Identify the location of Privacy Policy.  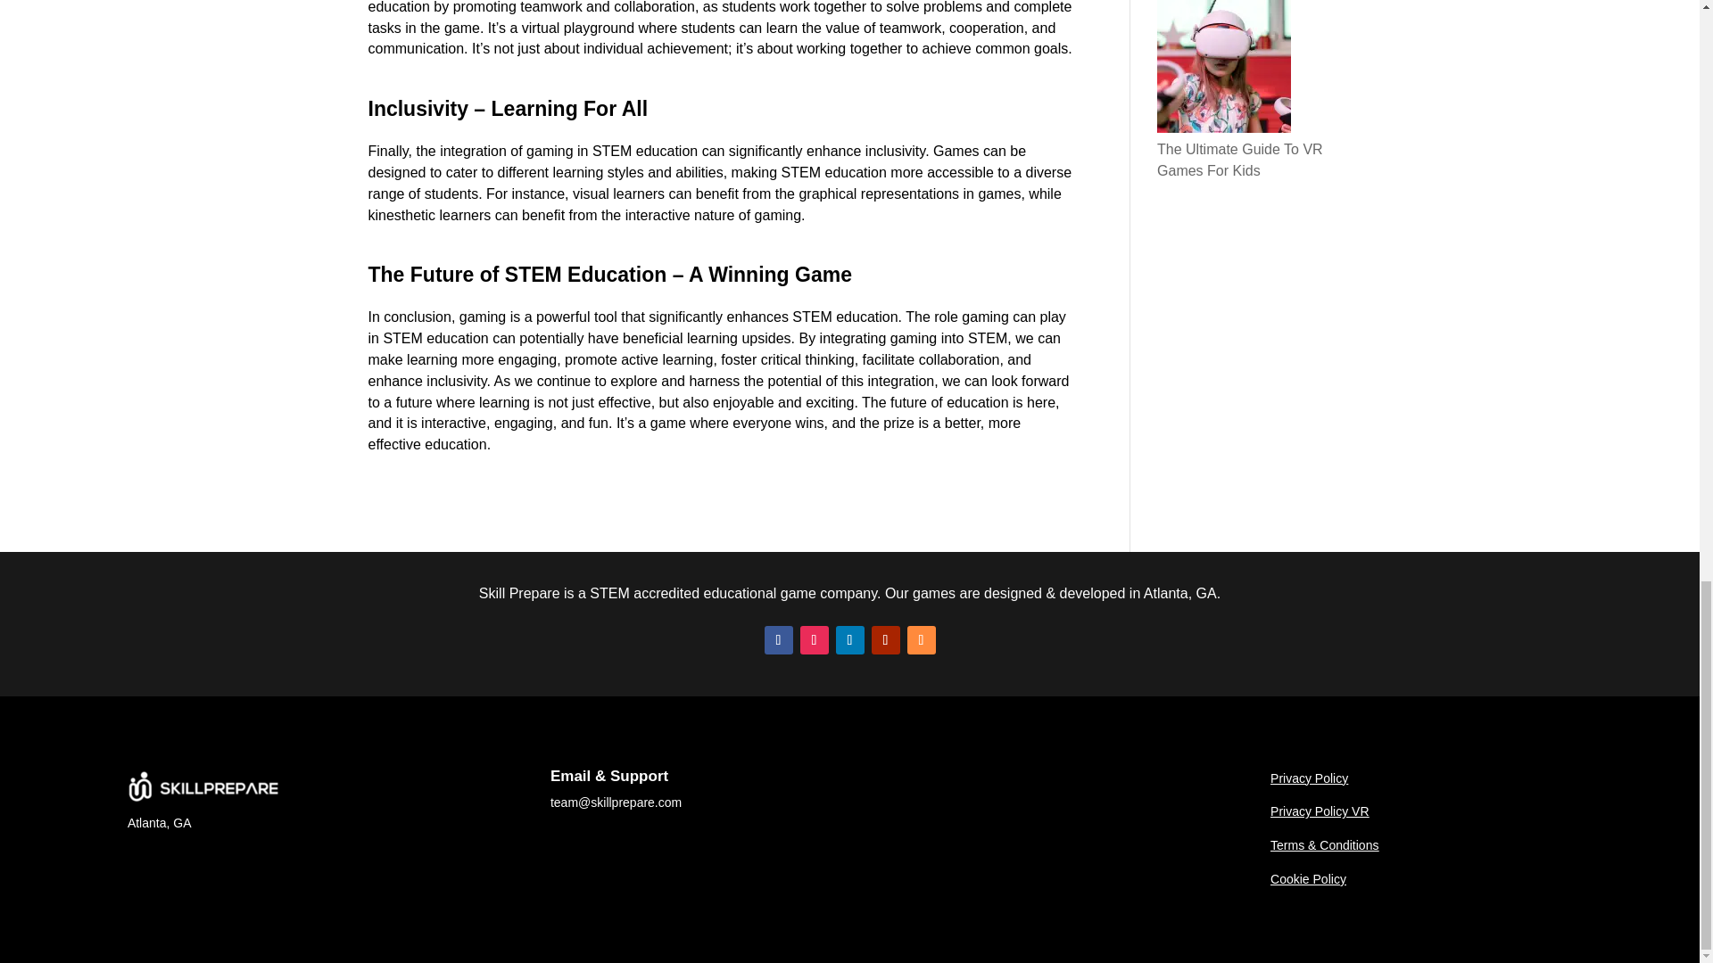
(1310, 778).